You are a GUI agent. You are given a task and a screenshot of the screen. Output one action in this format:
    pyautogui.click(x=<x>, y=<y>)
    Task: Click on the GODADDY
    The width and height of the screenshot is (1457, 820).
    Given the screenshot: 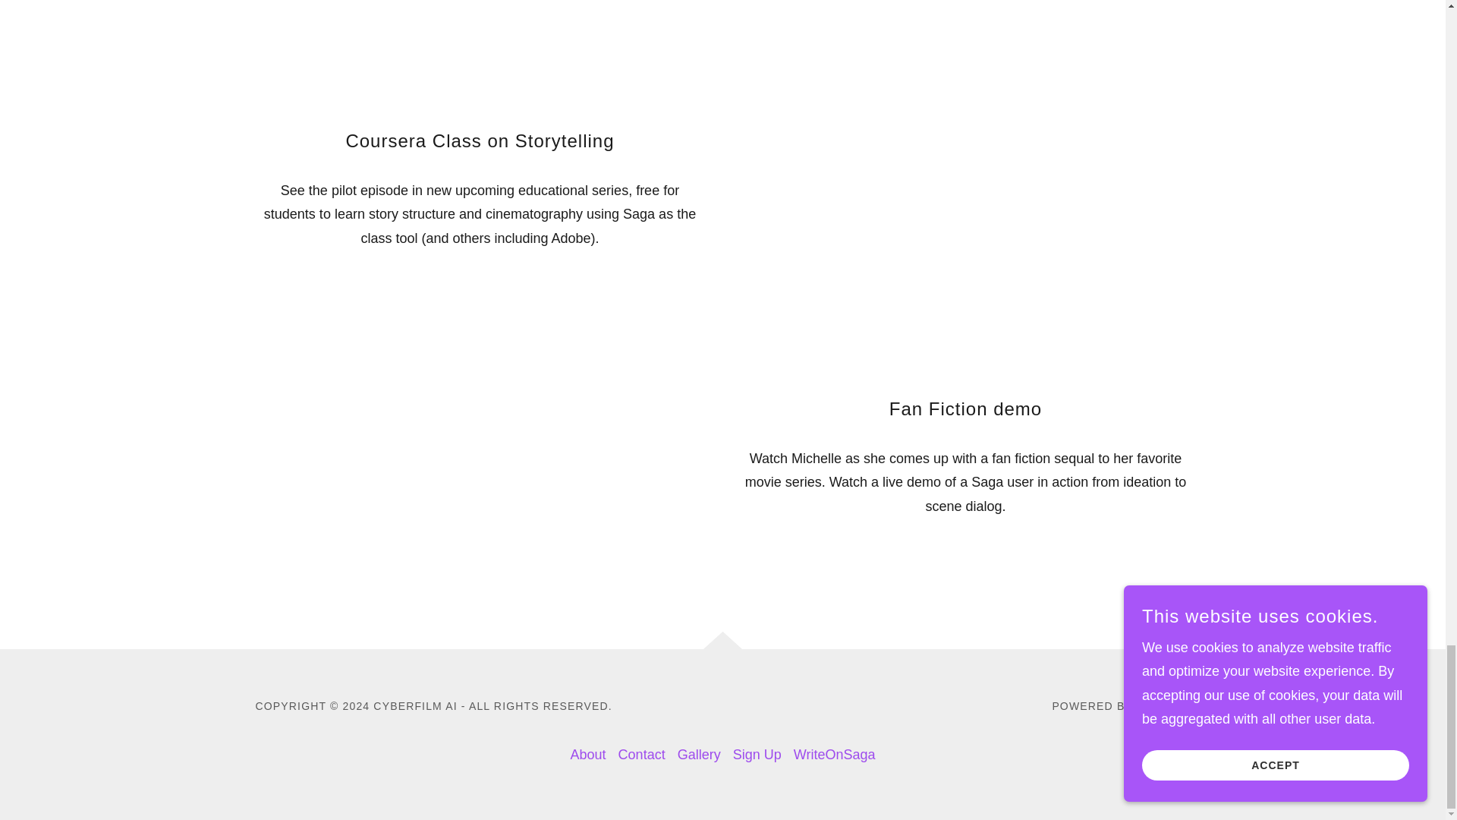 What is the action you would take?
    pyautogui.click(x=1163, y=706)
    